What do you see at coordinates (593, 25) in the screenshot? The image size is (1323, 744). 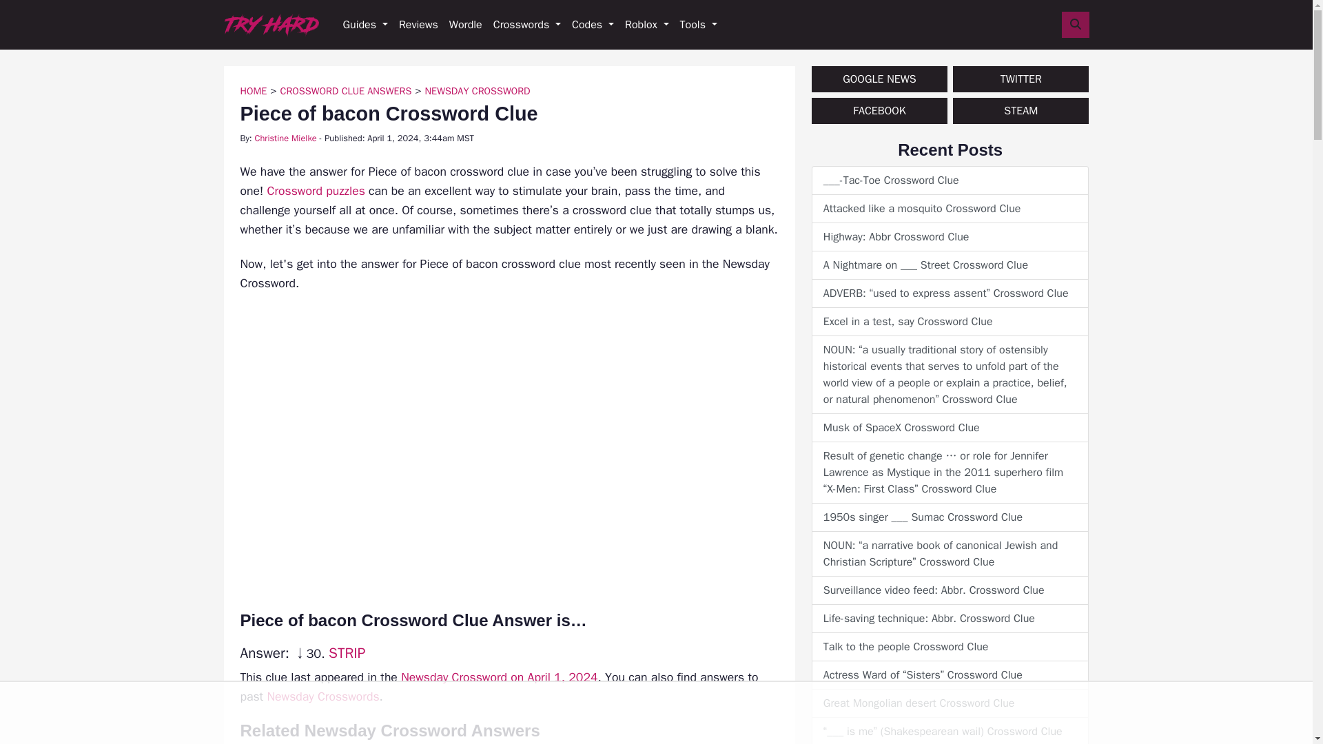 I see `Codes` at bounding box center [593, 25].